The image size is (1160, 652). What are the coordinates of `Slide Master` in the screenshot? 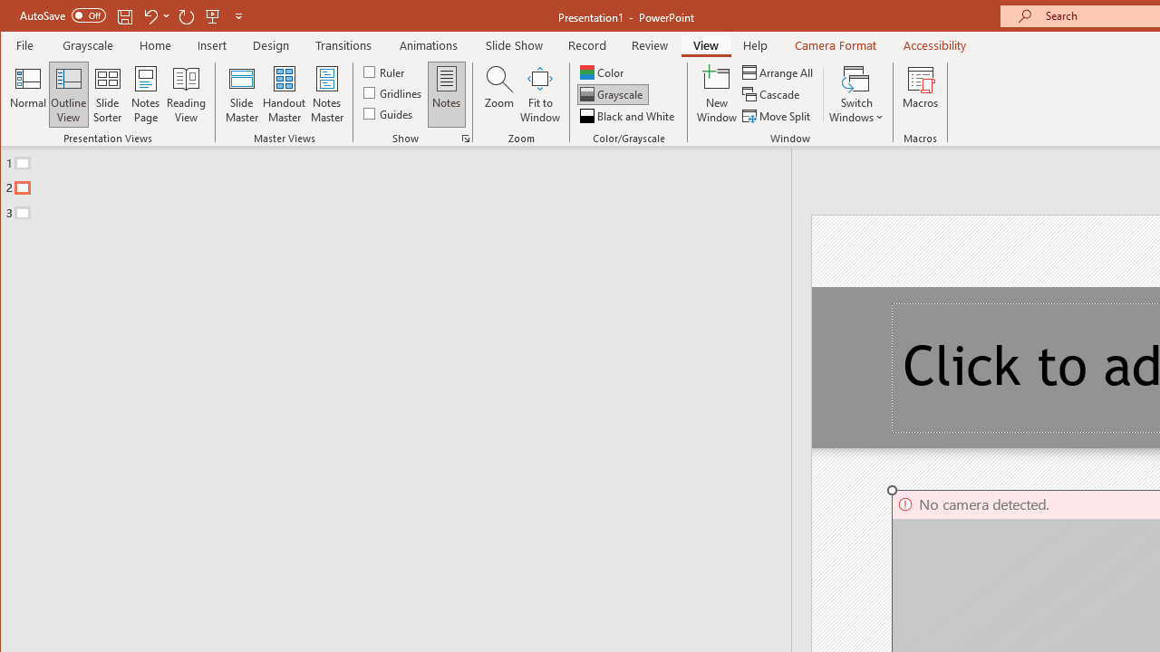 It's located at (241, 94).